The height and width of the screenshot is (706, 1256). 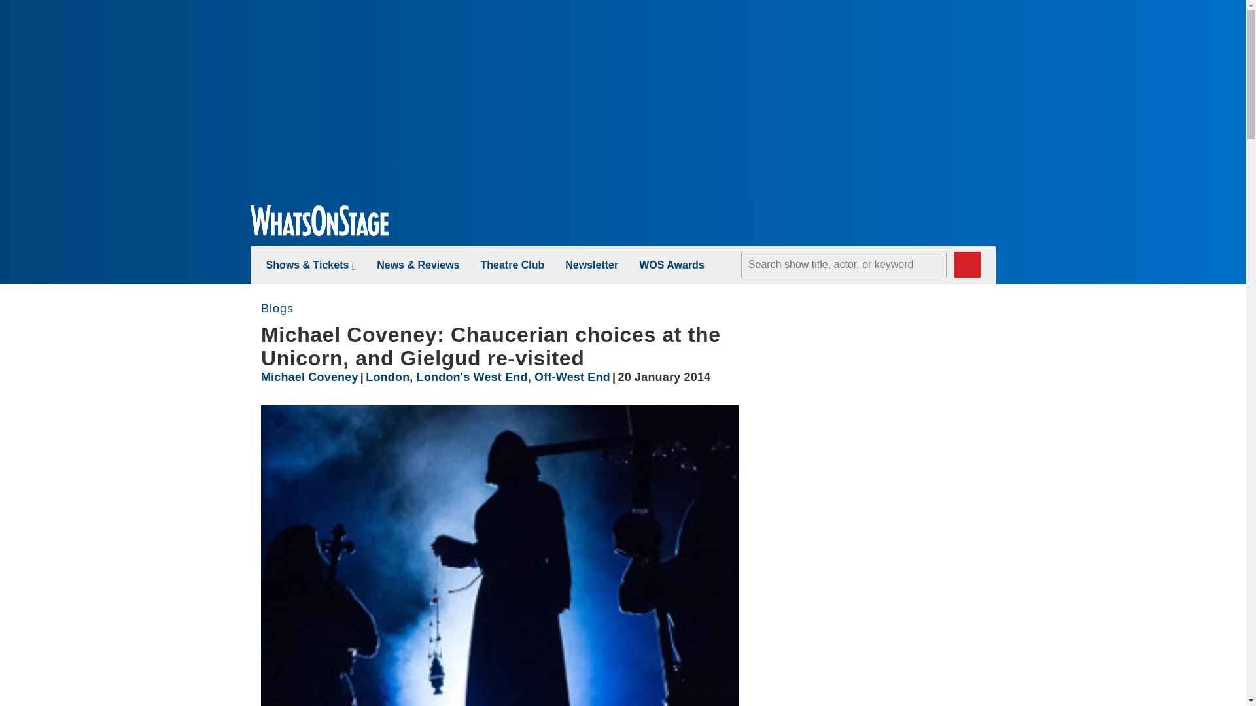 I want to click on Theatre Club, so click(x=512, y=265).